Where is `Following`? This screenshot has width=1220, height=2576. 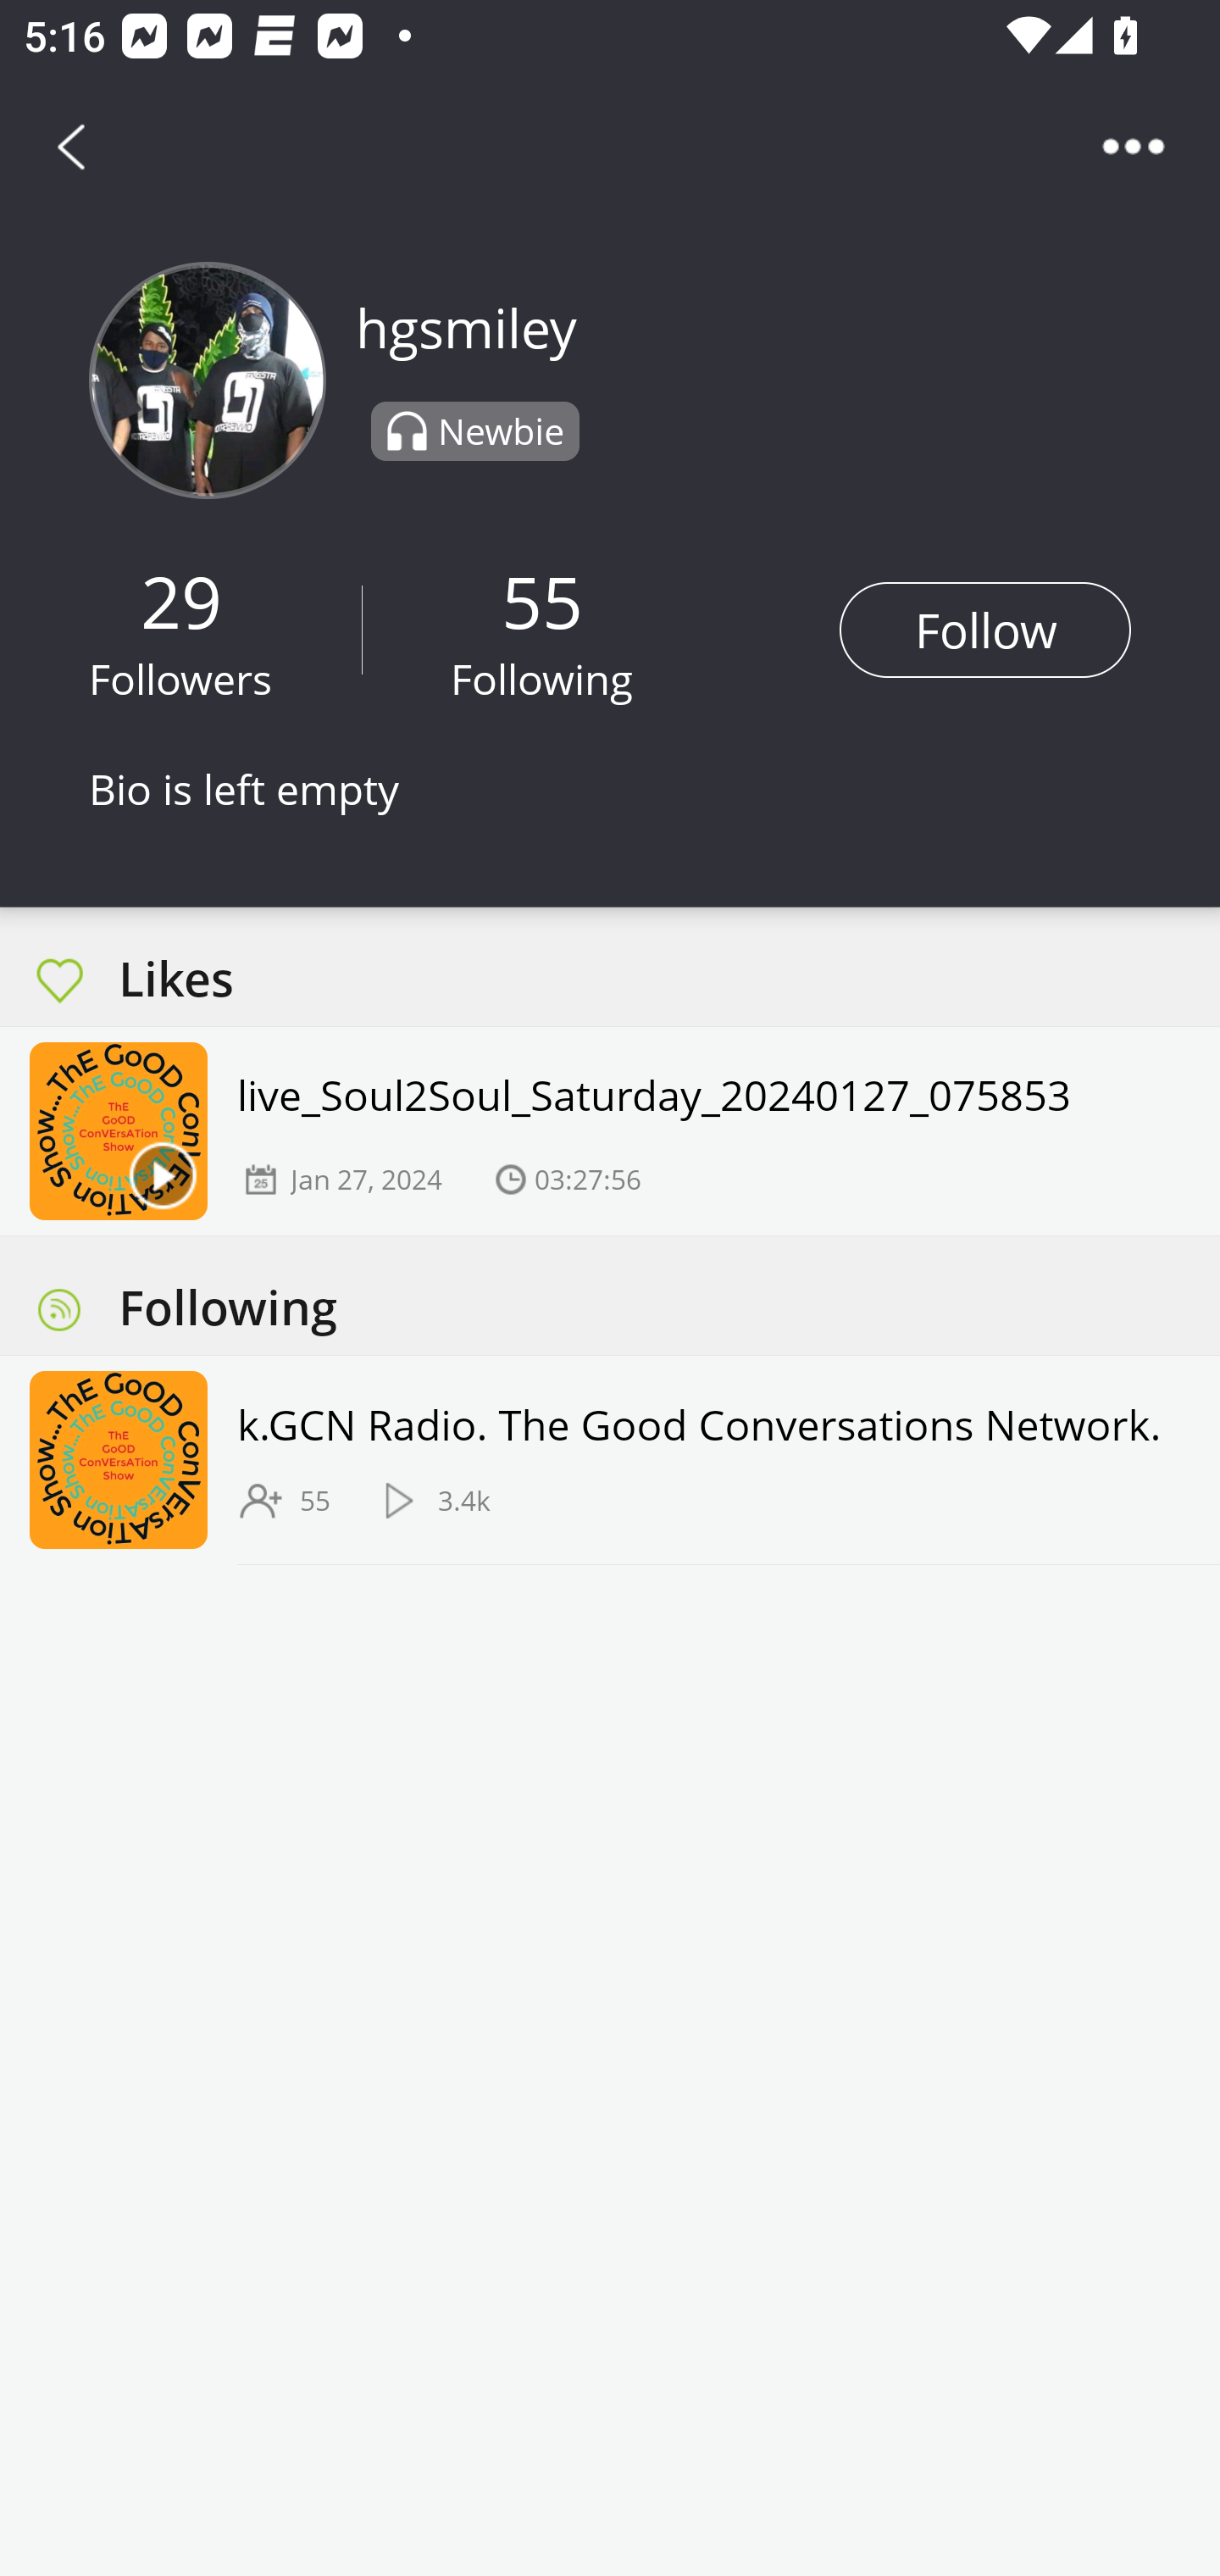
Following is located at coordinates (541, 679).